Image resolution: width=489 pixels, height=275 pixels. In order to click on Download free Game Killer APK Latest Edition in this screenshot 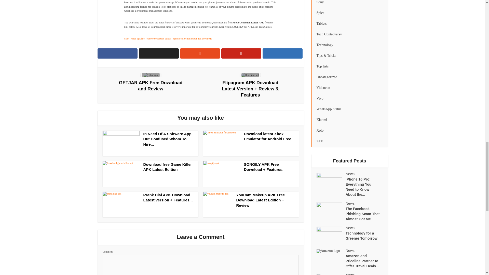, I will do `click(167, 167)`.